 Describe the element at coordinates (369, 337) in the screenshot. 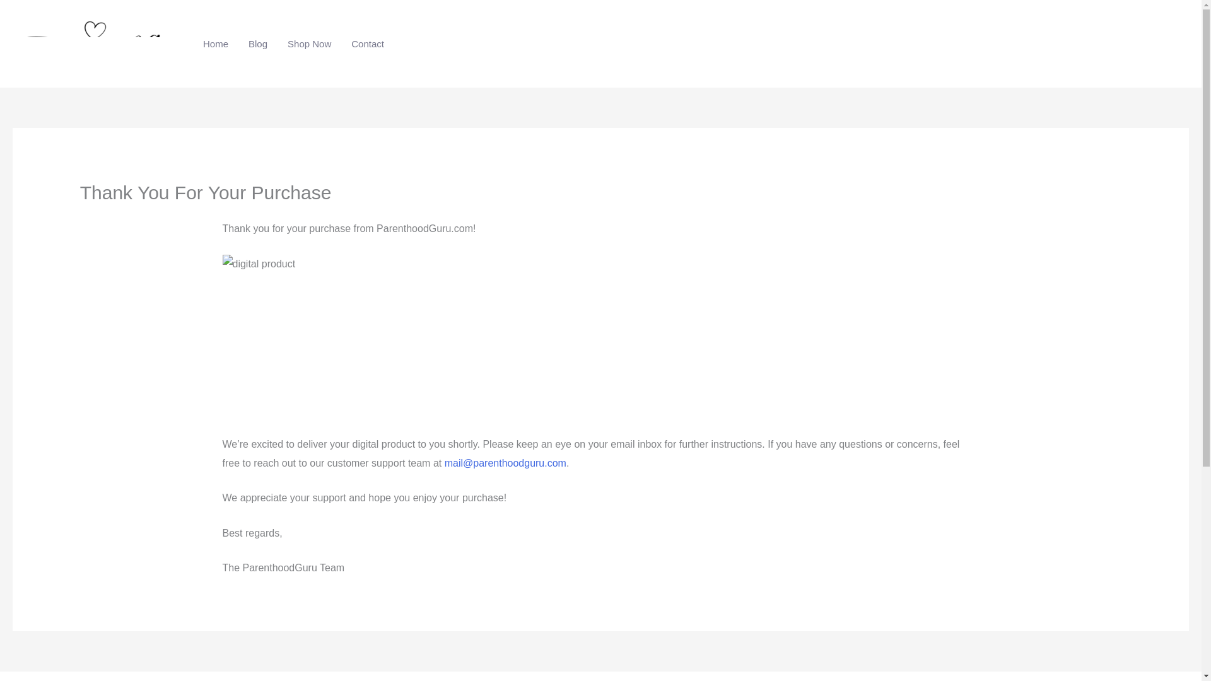

I see `thanks digital product` at that location.